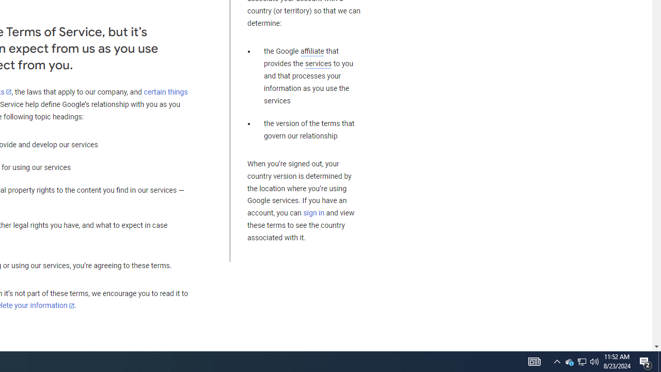 The image size is (661, 372). Describe the element at coordinates (318, 64) in the screenshot. I see `services` at that location.